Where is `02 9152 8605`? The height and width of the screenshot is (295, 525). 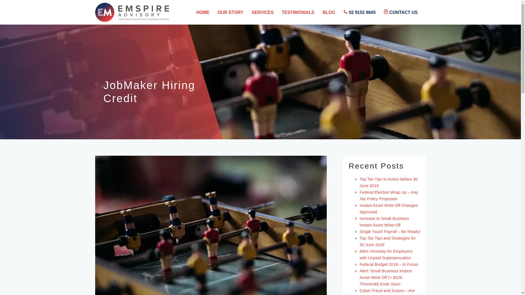
02 9152 8605 is located at coordinates (362, 13).